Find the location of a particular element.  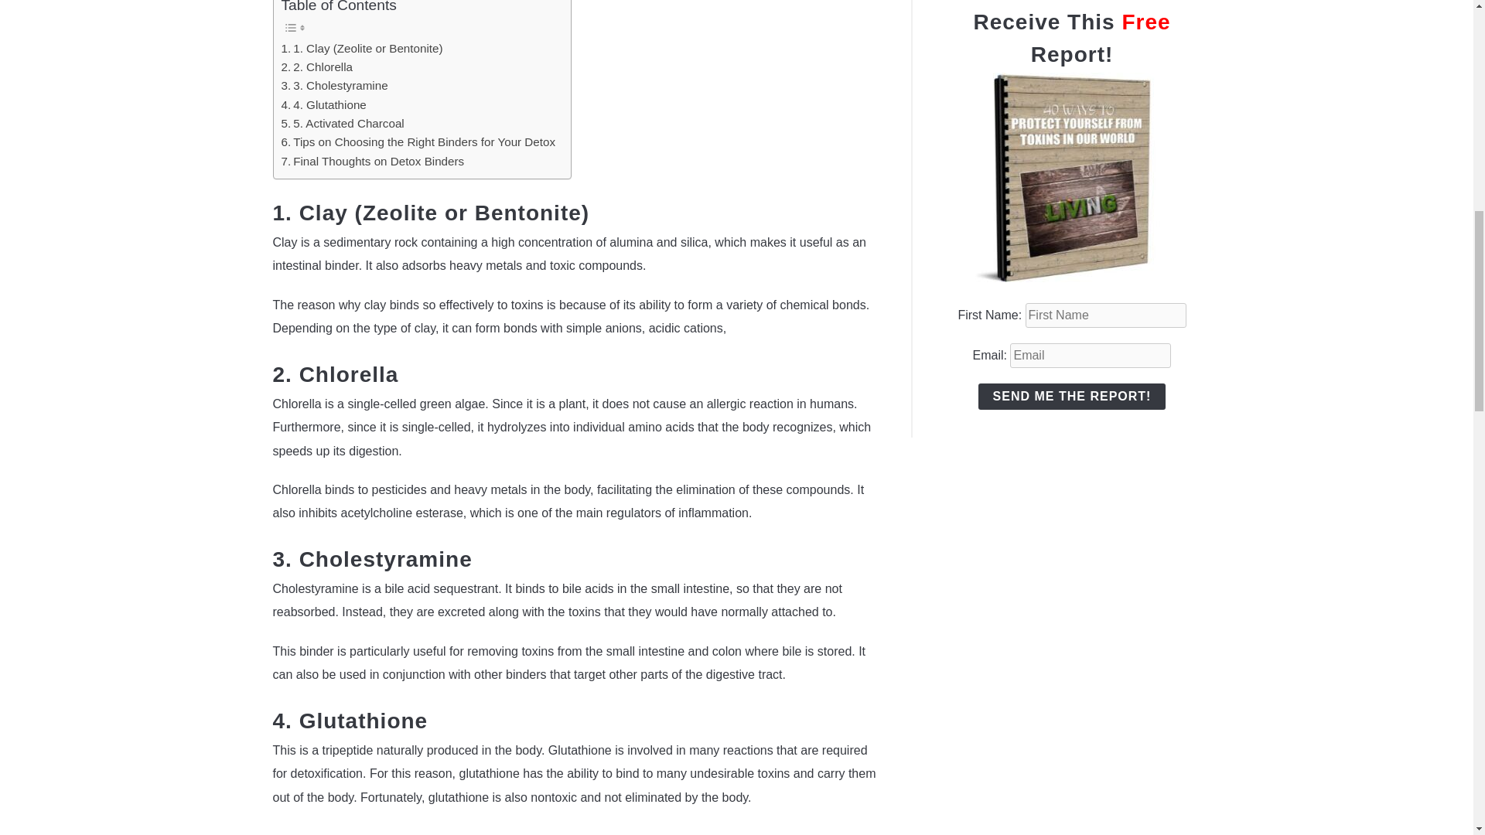

5. Activated Charcoal is located at coordinates (343, 123).